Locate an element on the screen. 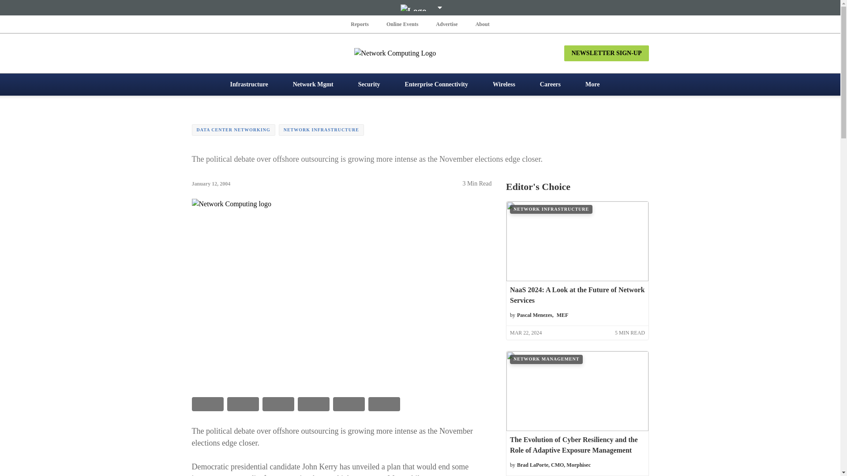 This screenshot has height=476, width=847. Reports is located at coordinates (360, 24).